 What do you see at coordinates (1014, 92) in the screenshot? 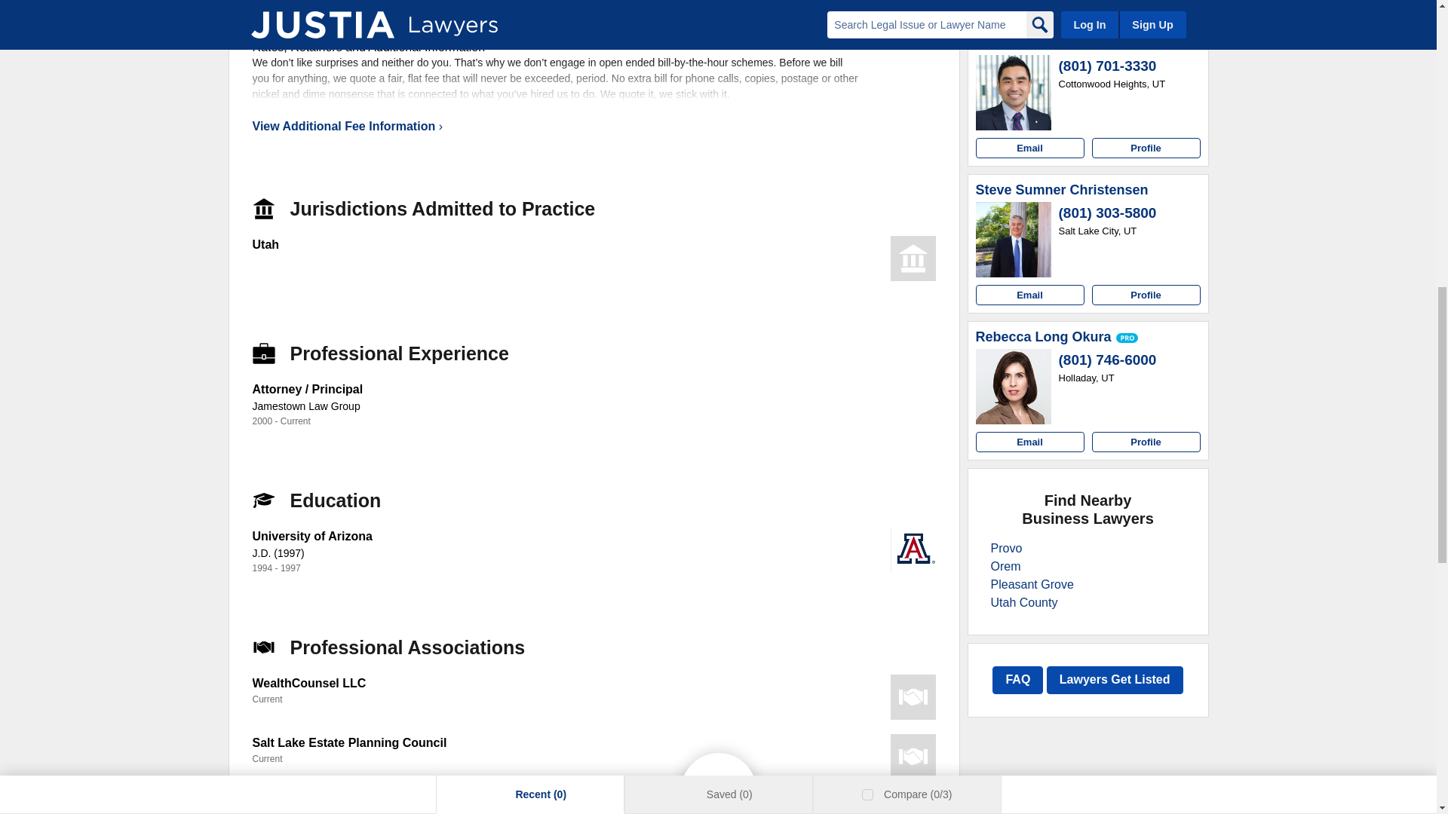
I see `John Park` at bounding box center [1014, 92].